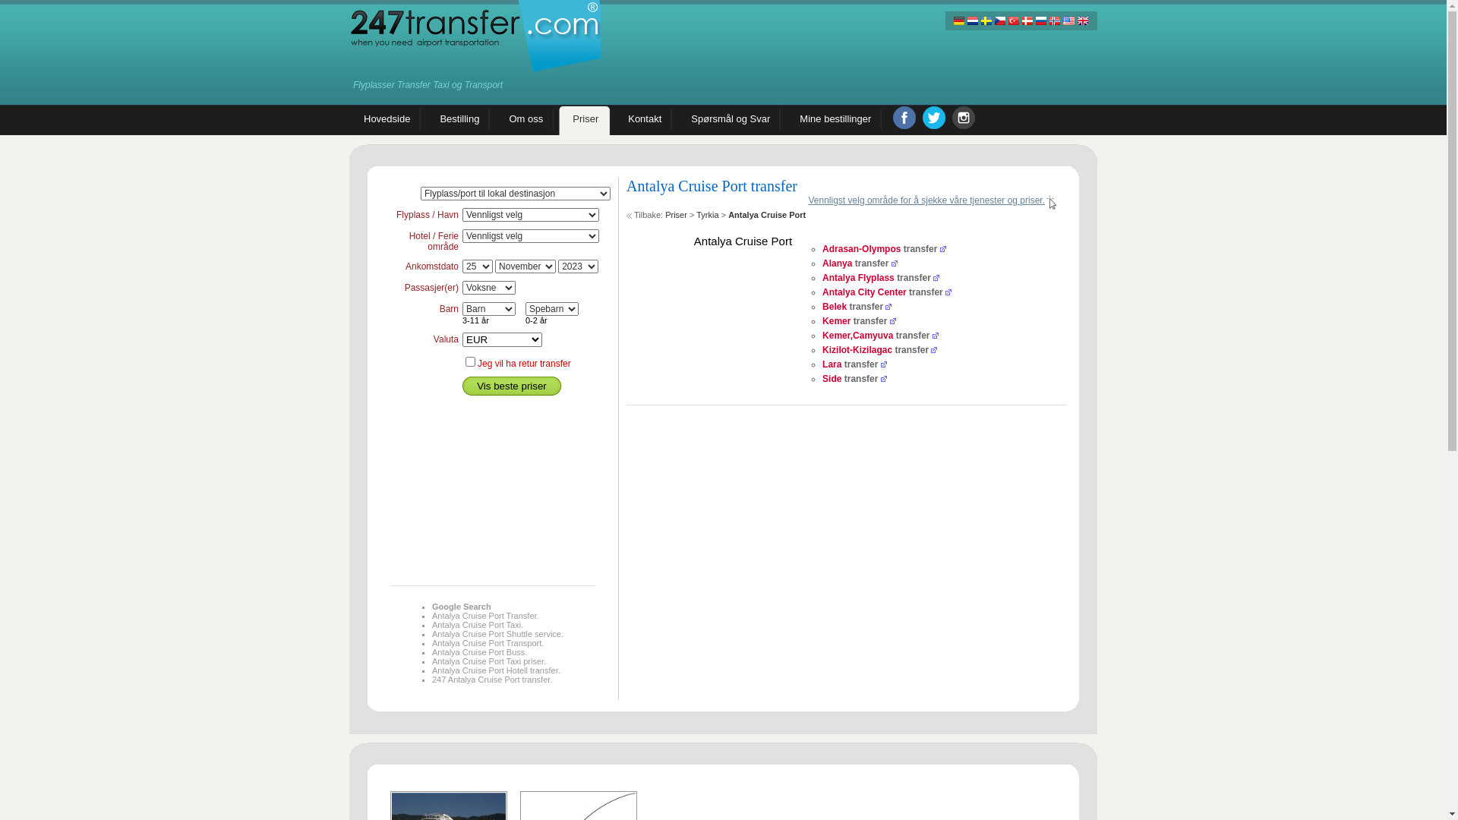 This screenshot has width=1458, height=820. What do you see at coordinates (503, 340) in the screenshot?
I see `Vennligst velg
EUR
GBP
USD
TRL` at bounding box center [503, 340].